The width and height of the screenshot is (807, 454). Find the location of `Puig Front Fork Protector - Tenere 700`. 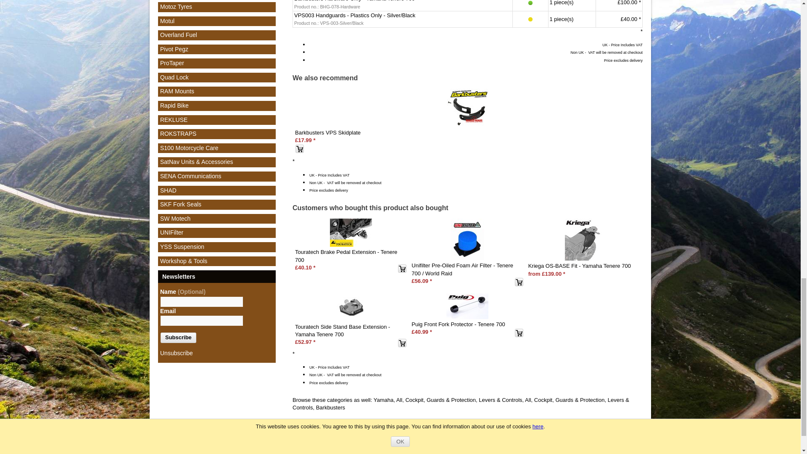

Puig Front Fork Protector - Tenere 700 is located at coordinates (467, 306).